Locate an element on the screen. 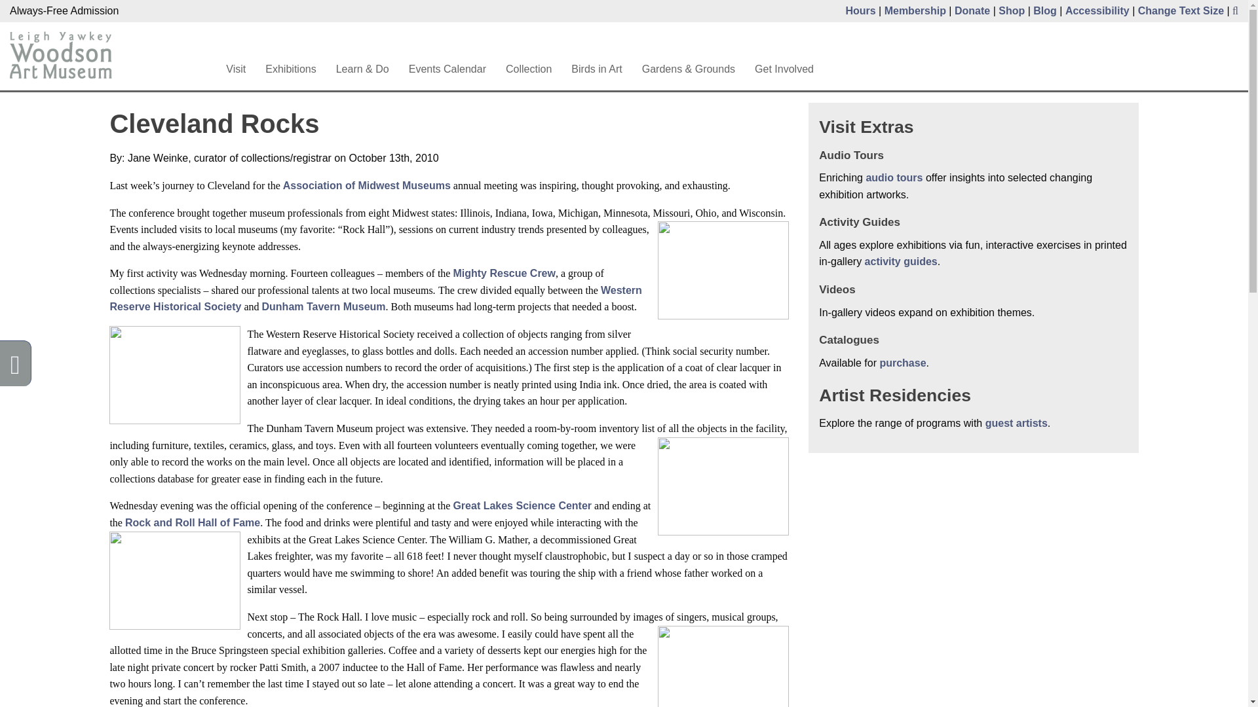 This screenshot has height=707, width=1258. Go is located at coordinates (801, 43).